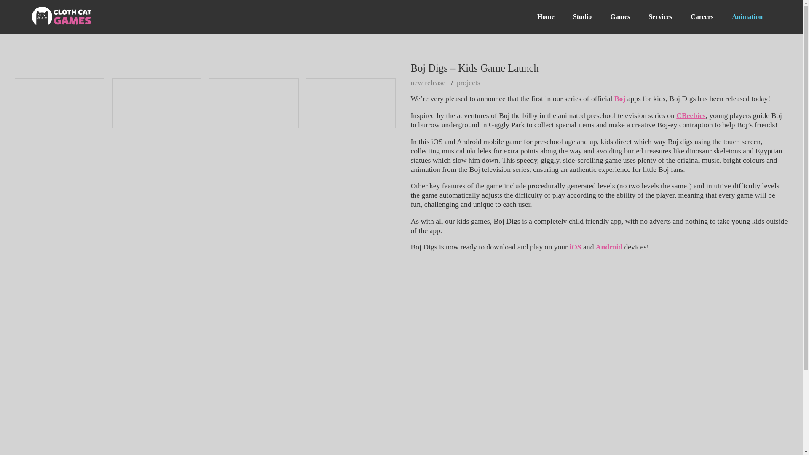 This screenshot has width=809, height=455. What do you see at coordinates (619, 99) in the screenshot?
I see `Boj` at bounding box center [619, 99].